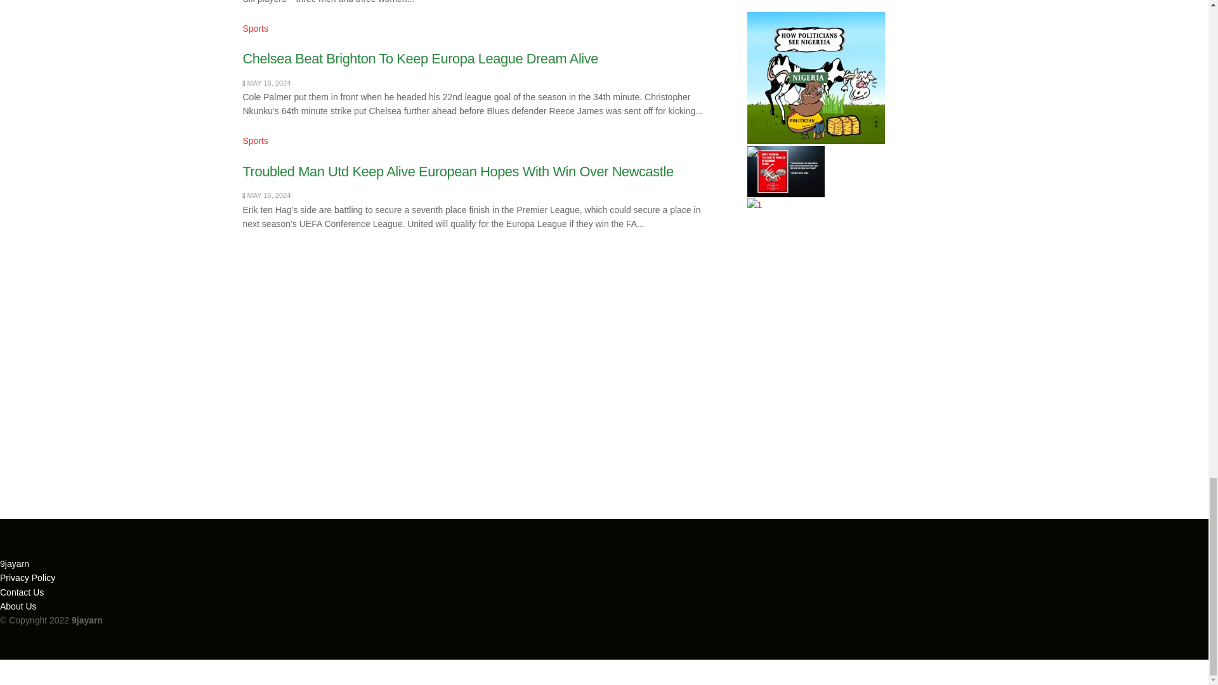 The image size is (1218, 685). What do you see at coordinates (816, 77) in the screenshot?
I see `4` at bounding box center [816, 77].